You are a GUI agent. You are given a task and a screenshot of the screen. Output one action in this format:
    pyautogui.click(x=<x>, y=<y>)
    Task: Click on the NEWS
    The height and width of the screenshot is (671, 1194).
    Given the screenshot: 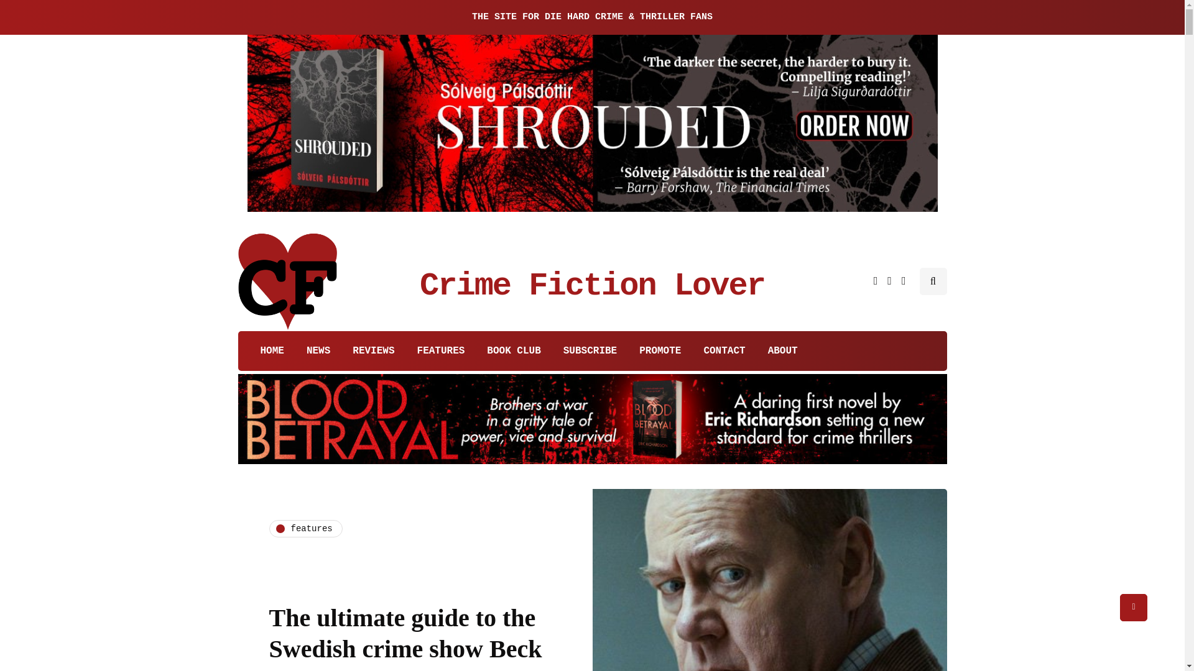 What is the action you would take?
    pyautogui.click(x=318, y=351)
    